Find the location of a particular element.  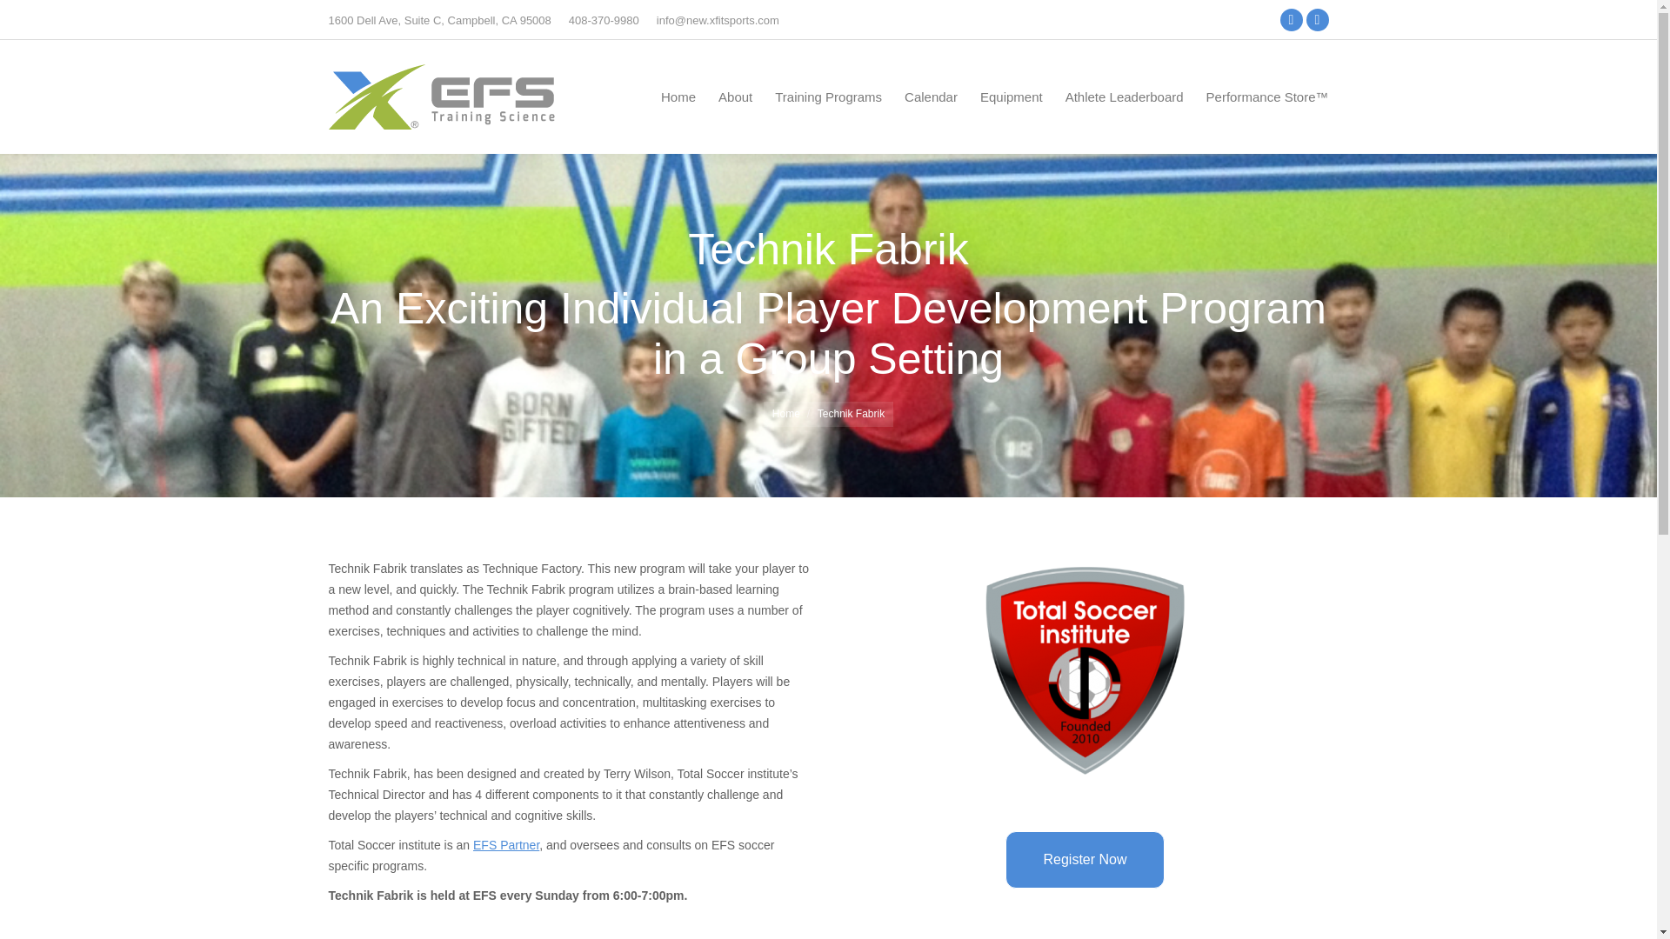

Training Programs is located at coordinates (828, 97).